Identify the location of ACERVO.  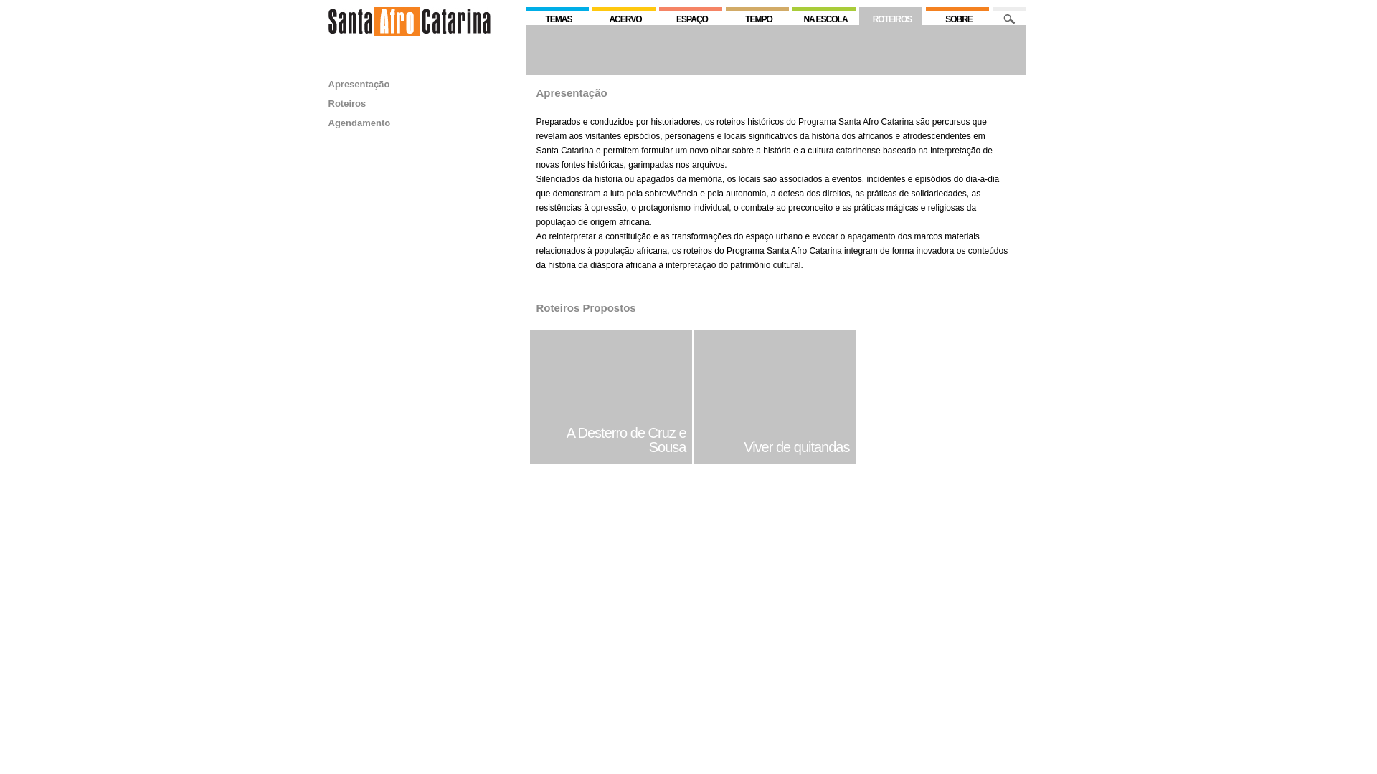
(624, 9).